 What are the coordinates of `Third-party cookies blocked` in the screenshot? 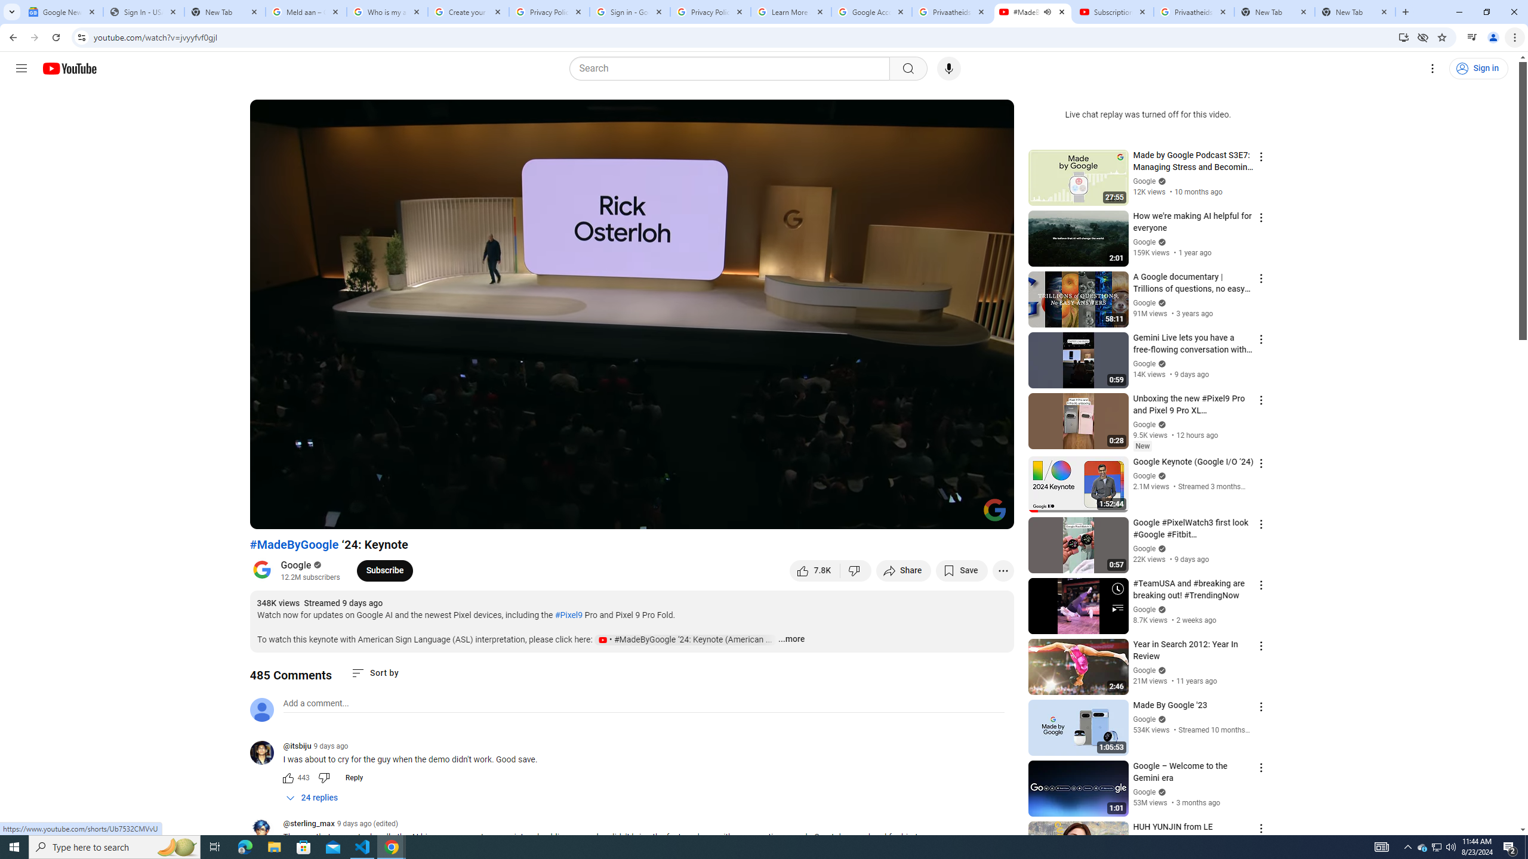 It's located at (1423, 37).